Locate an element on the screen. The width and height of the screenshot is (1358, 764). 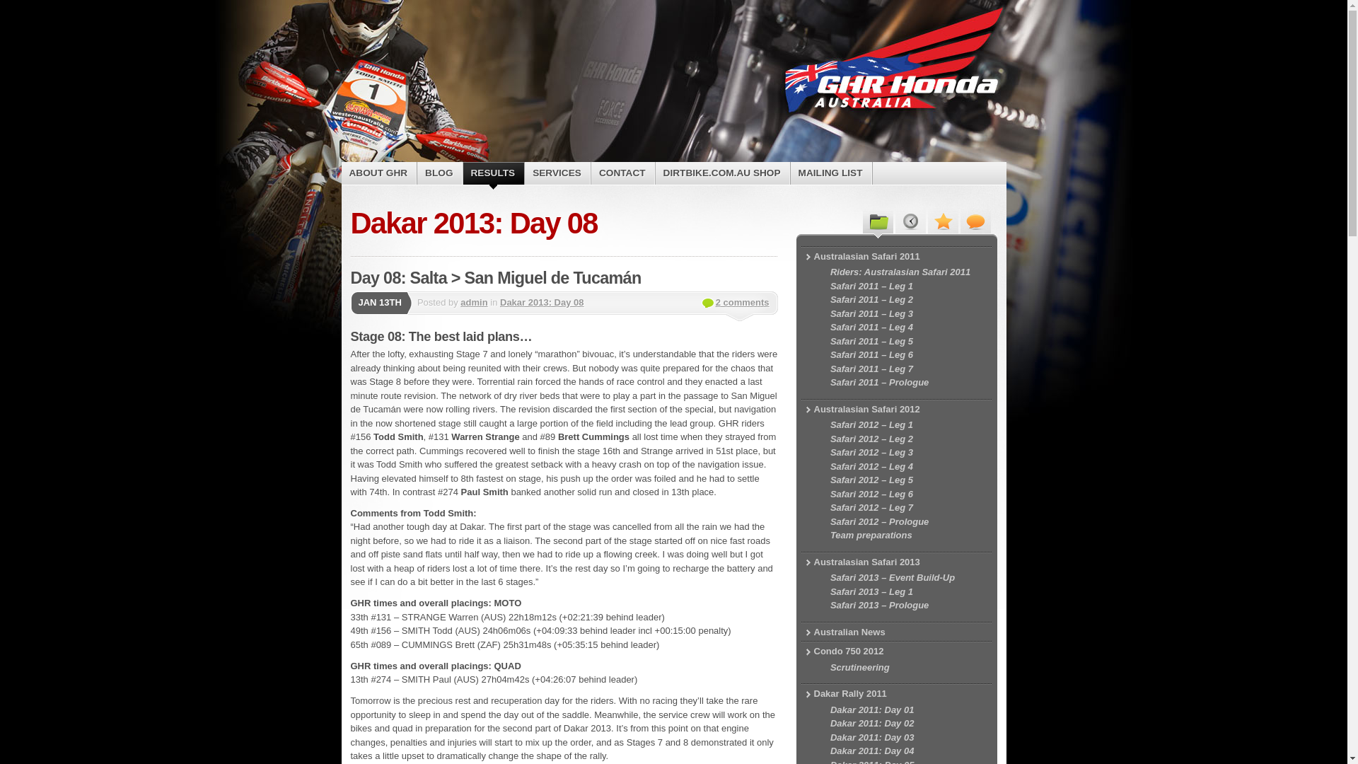
Dakar 2011: Day 01 is located at coordinates (905, 710).